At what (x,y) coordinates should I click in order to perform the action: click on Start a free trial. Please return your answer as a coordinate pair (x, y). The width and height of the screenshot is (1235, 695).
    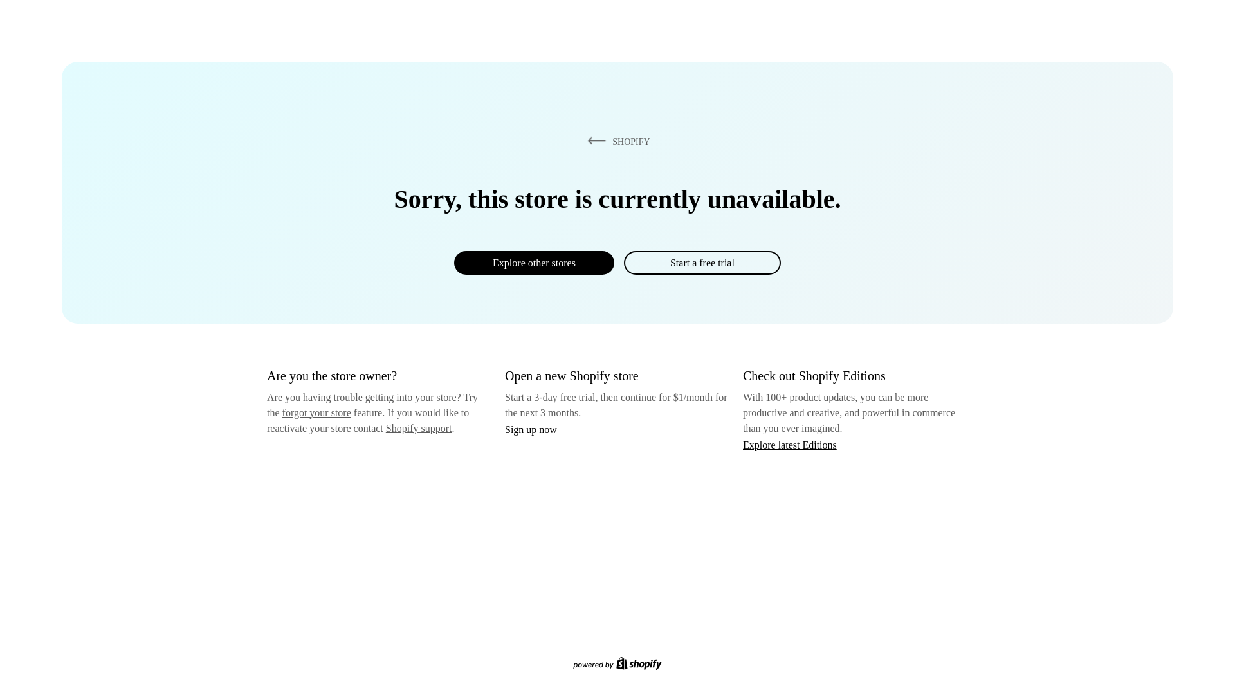
    Looking at the image, I should click on (702, 263).